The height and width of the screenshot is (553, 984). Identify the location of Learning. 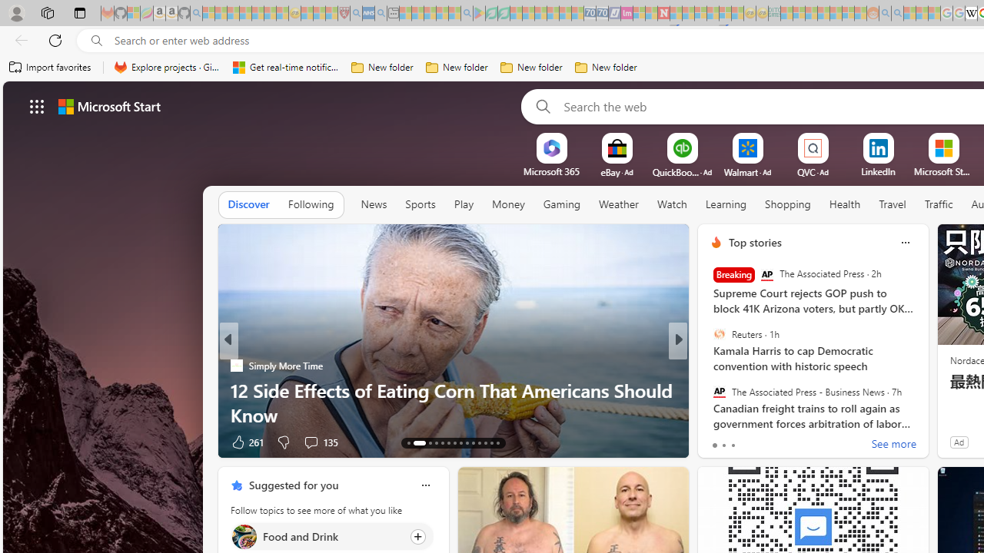
(726, 205).